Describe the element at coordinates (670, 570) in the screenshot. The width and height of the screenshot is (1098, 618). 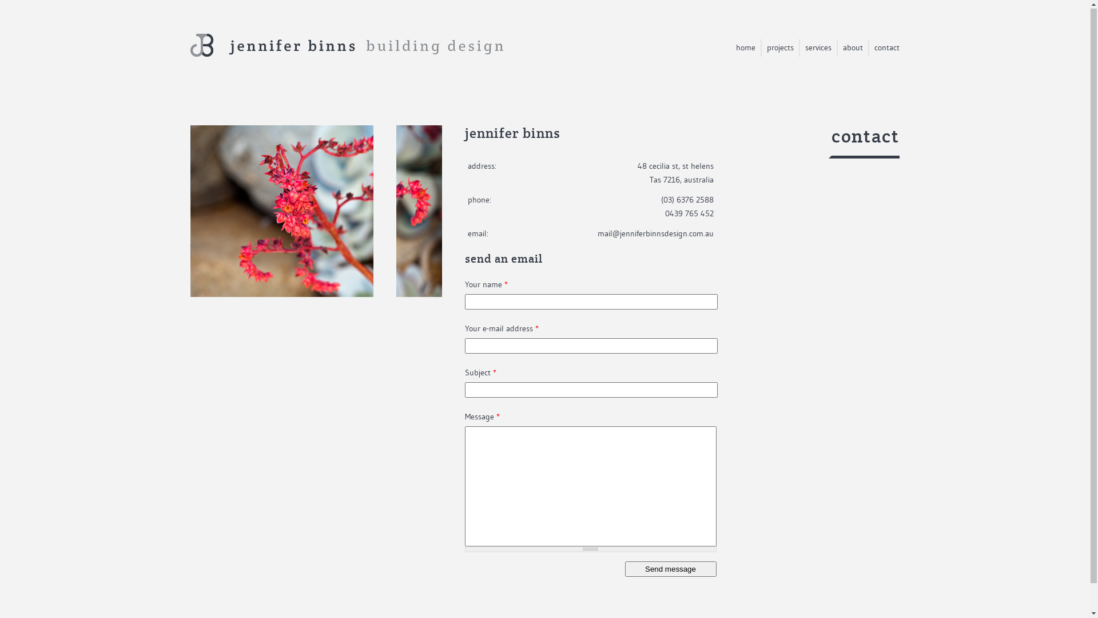
I see `Send message` at that location.